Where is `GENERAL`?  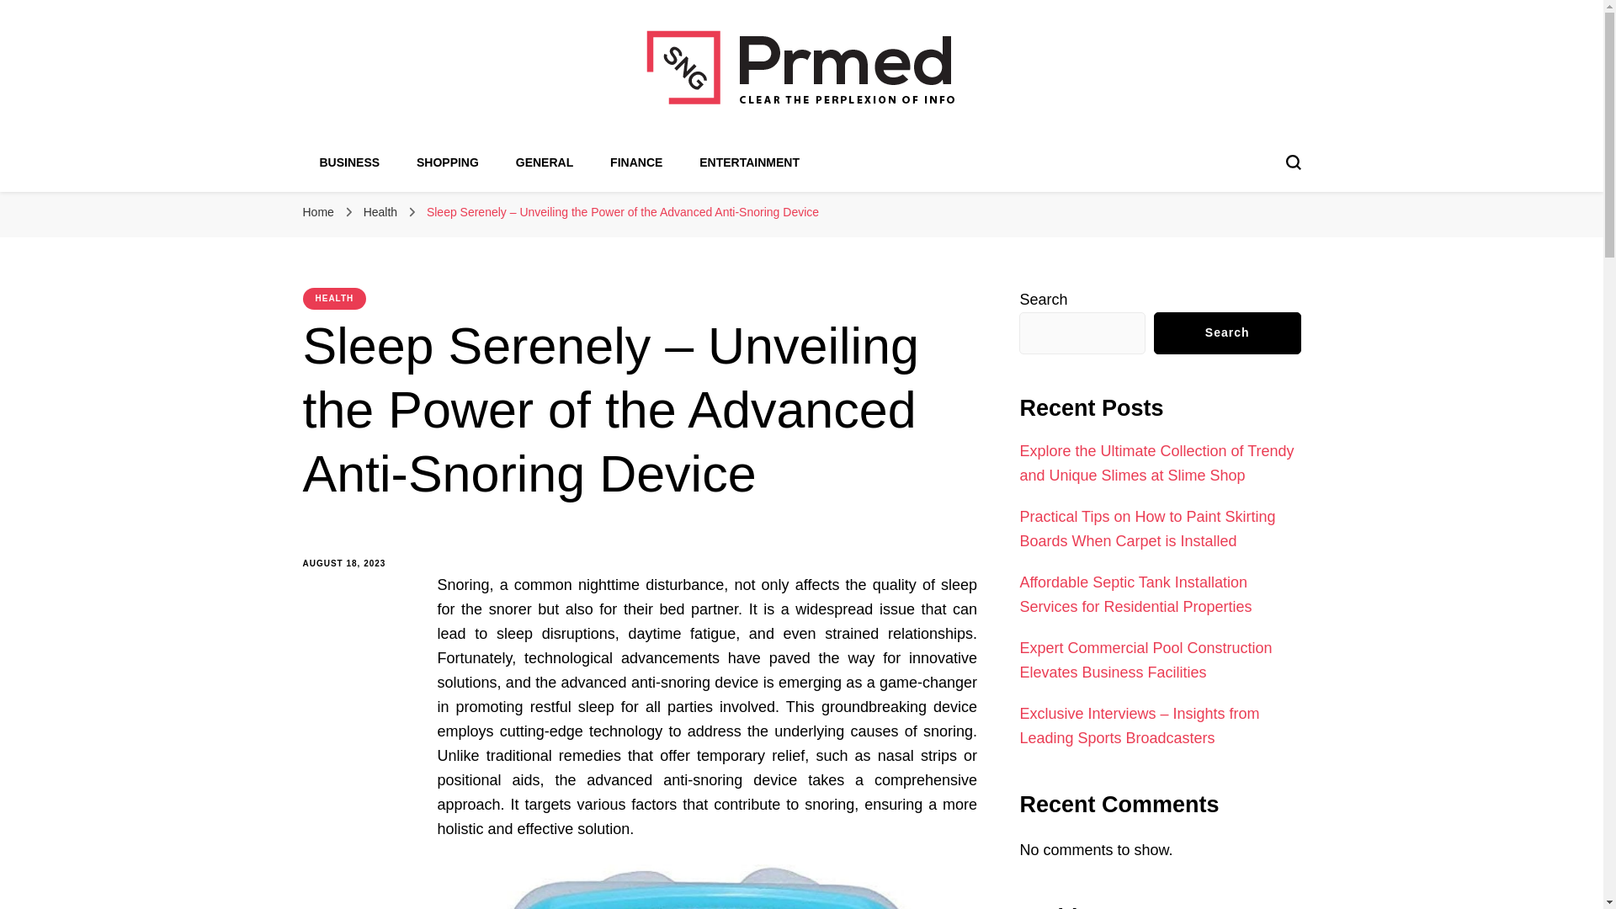
GENERAL is located at coordinates (544, 162).